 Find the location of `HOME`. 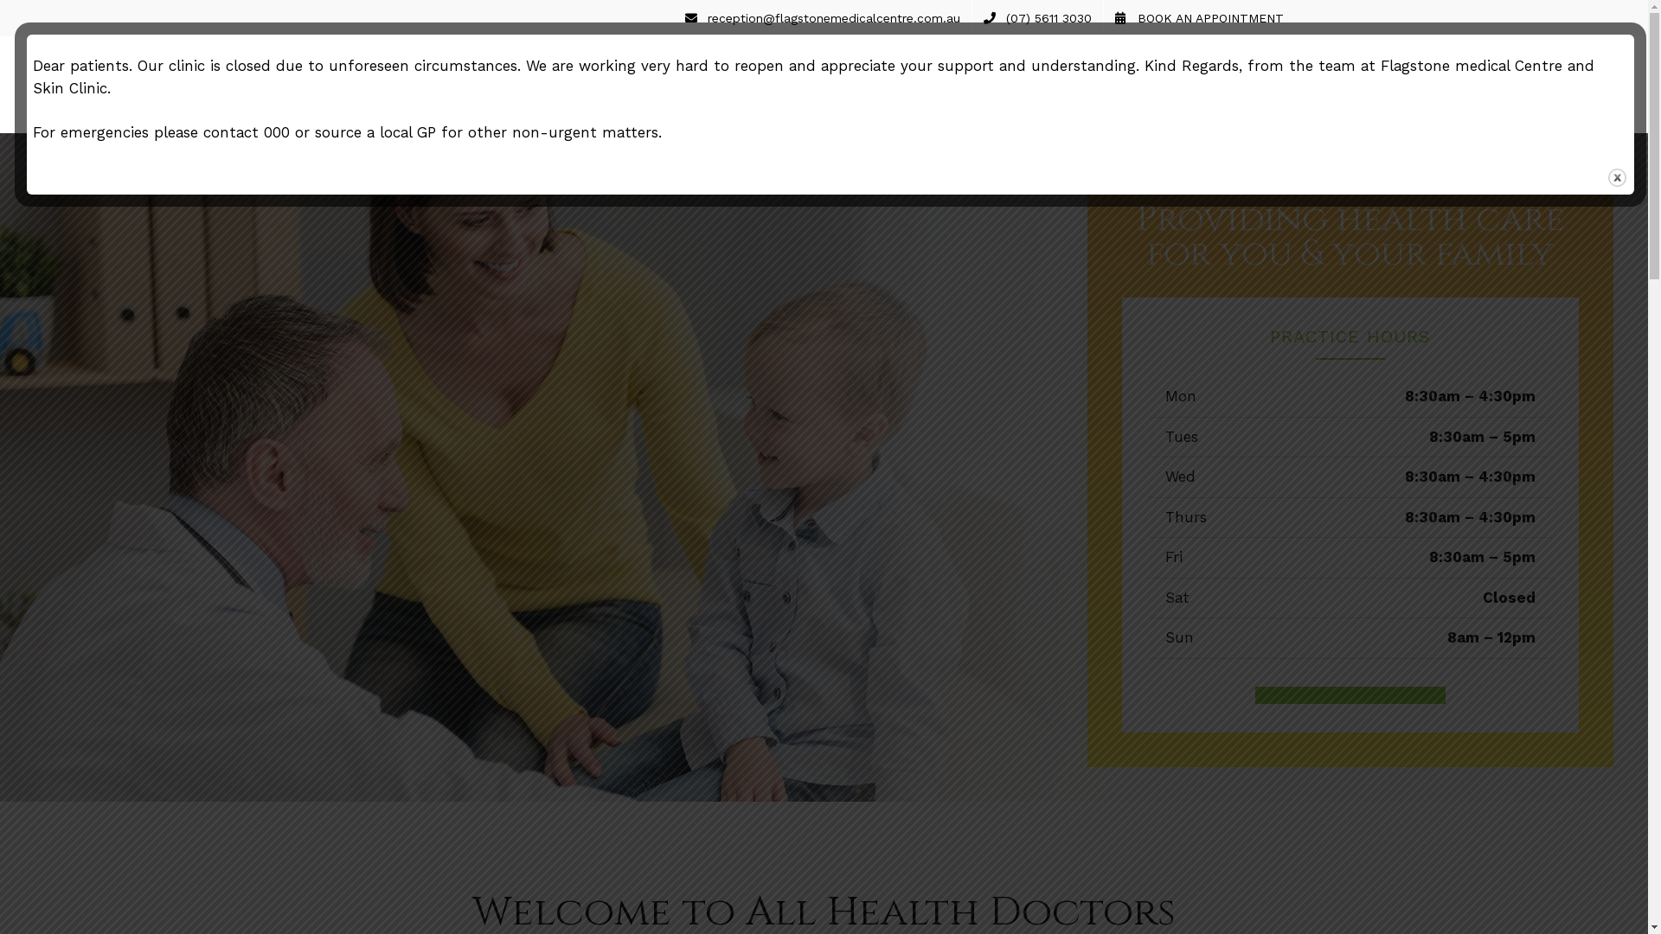

HOME is located at coordinates (718, 85).